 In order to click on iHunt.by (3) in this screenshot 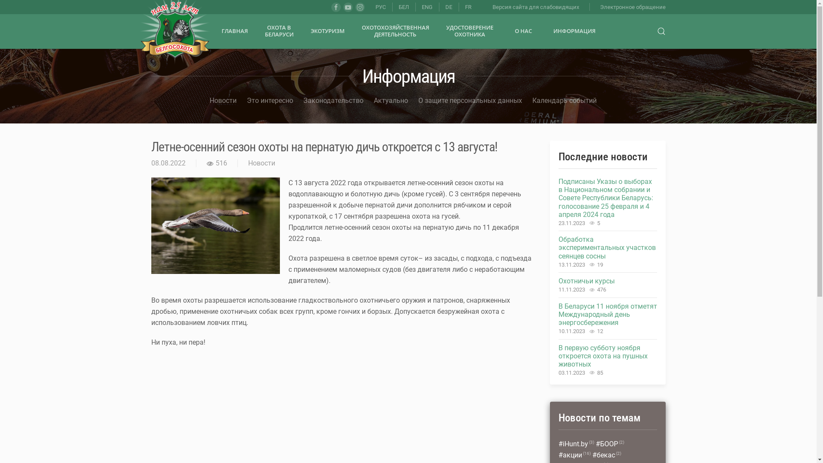, I will do `click(576, 444)`.